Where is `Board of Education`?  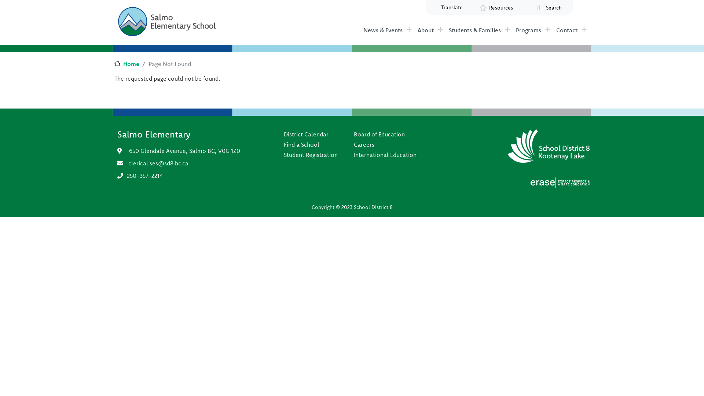 Board of Education is located at coordinates (385, 134).